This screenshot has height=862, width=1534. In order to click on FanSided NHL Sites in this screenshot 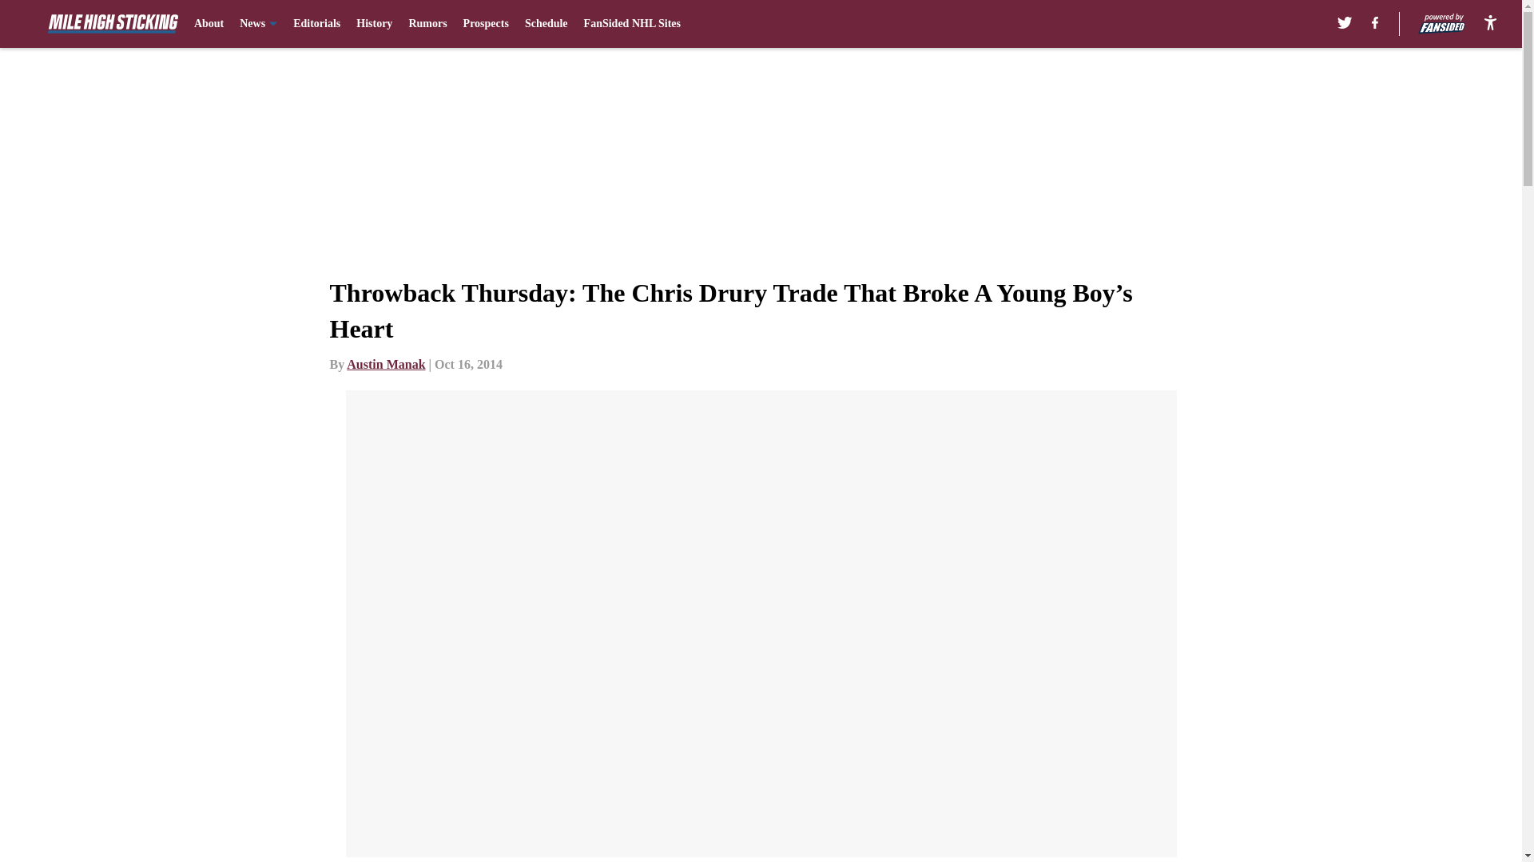, I will do `click(633, 24)`.